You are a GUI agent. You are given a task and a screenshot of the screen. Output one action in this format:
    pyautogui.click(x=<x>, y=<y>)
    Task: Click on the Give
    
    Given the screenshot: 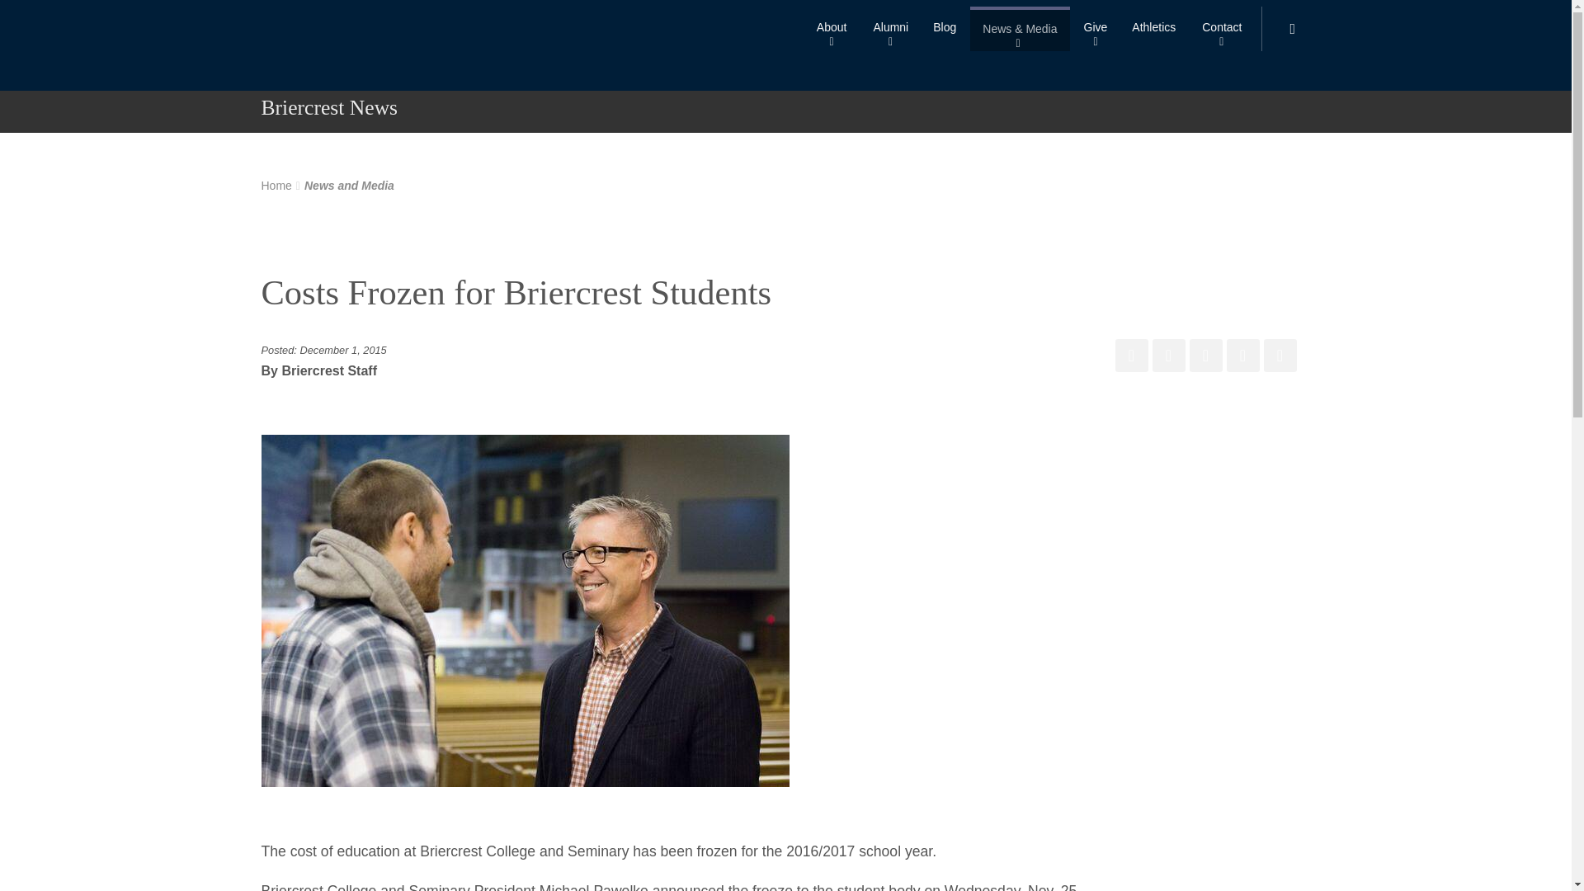 What is the action you would take?
    pyautogui.click(x=1096, y=28)
    